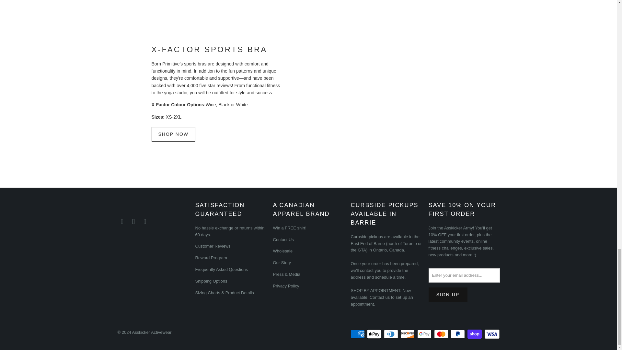  I want to click on Visa, so click(491, 334).